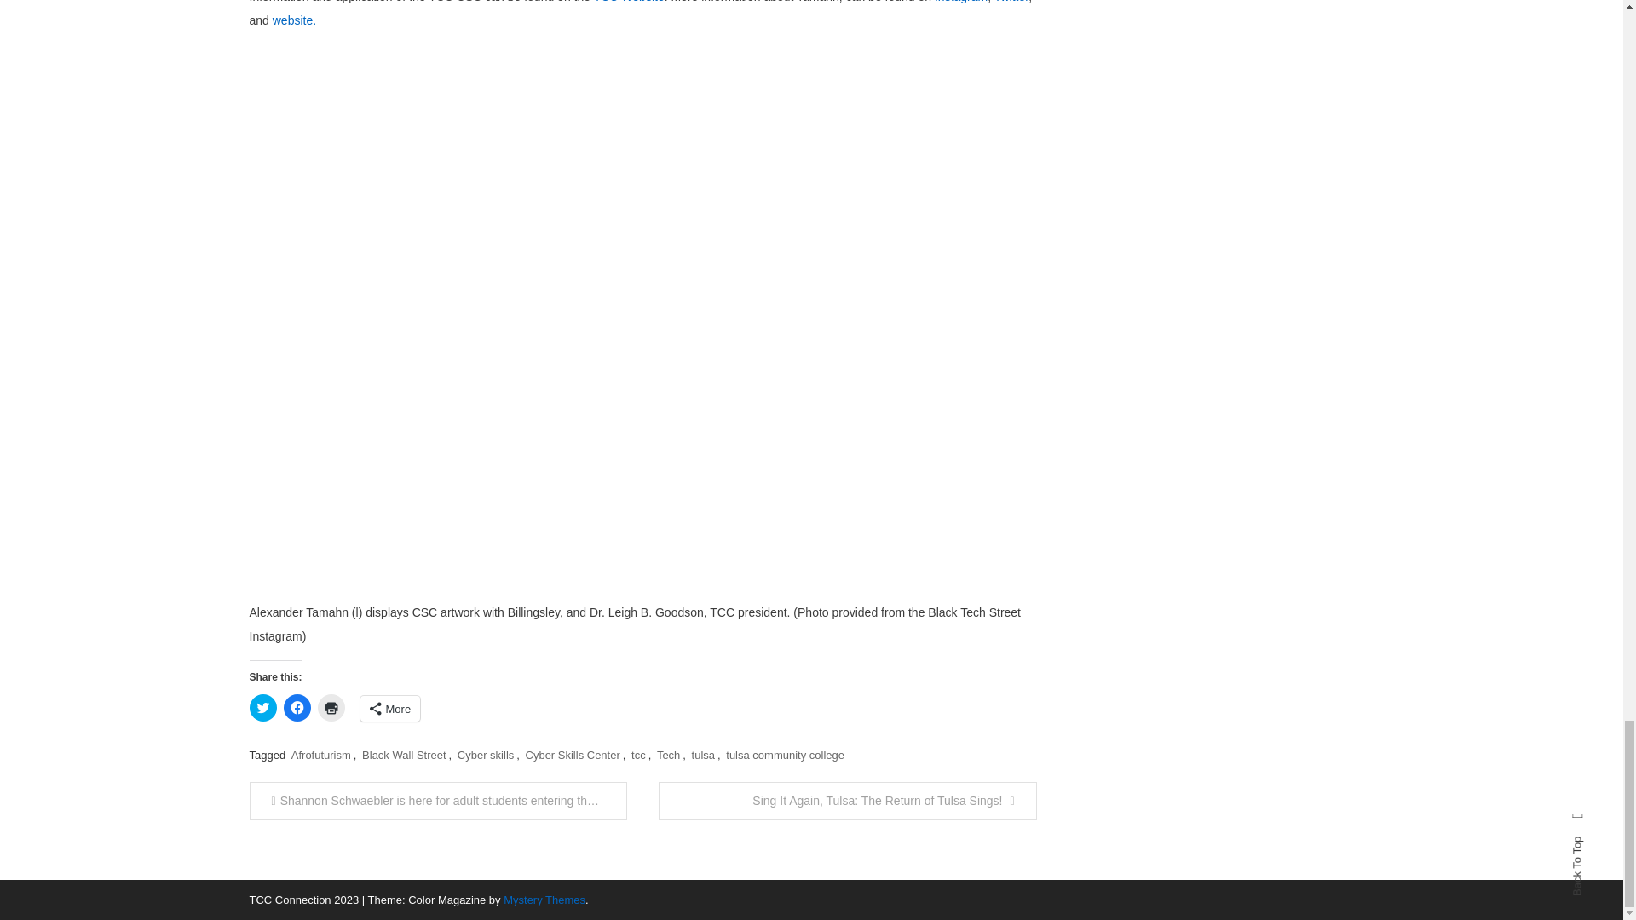 Image resolution: width=1636 pixels, height=920 pixels. Describe the element at coordinates (331, 707) in the screenshot. I see `Click to print` at that location.